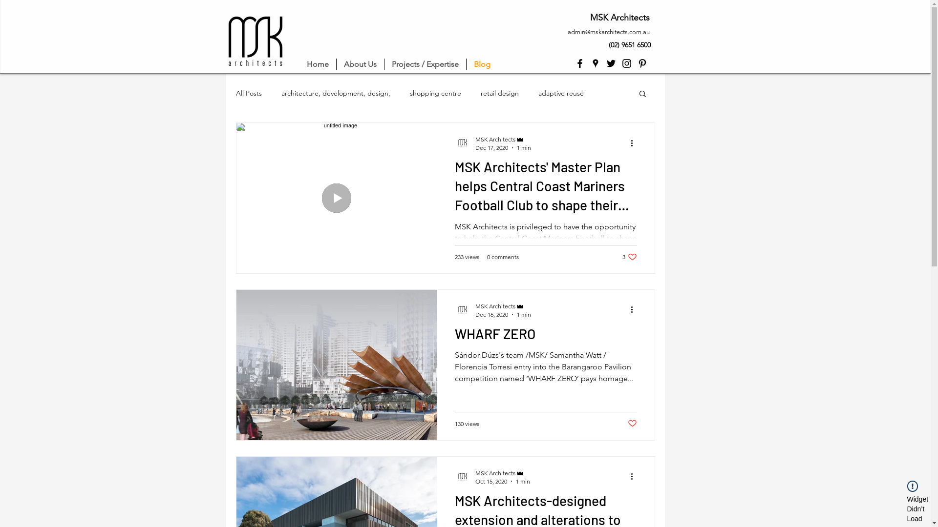 This screenshot has width=938, height=527. I want to click on architecture, development, design,, so click(336, 93).